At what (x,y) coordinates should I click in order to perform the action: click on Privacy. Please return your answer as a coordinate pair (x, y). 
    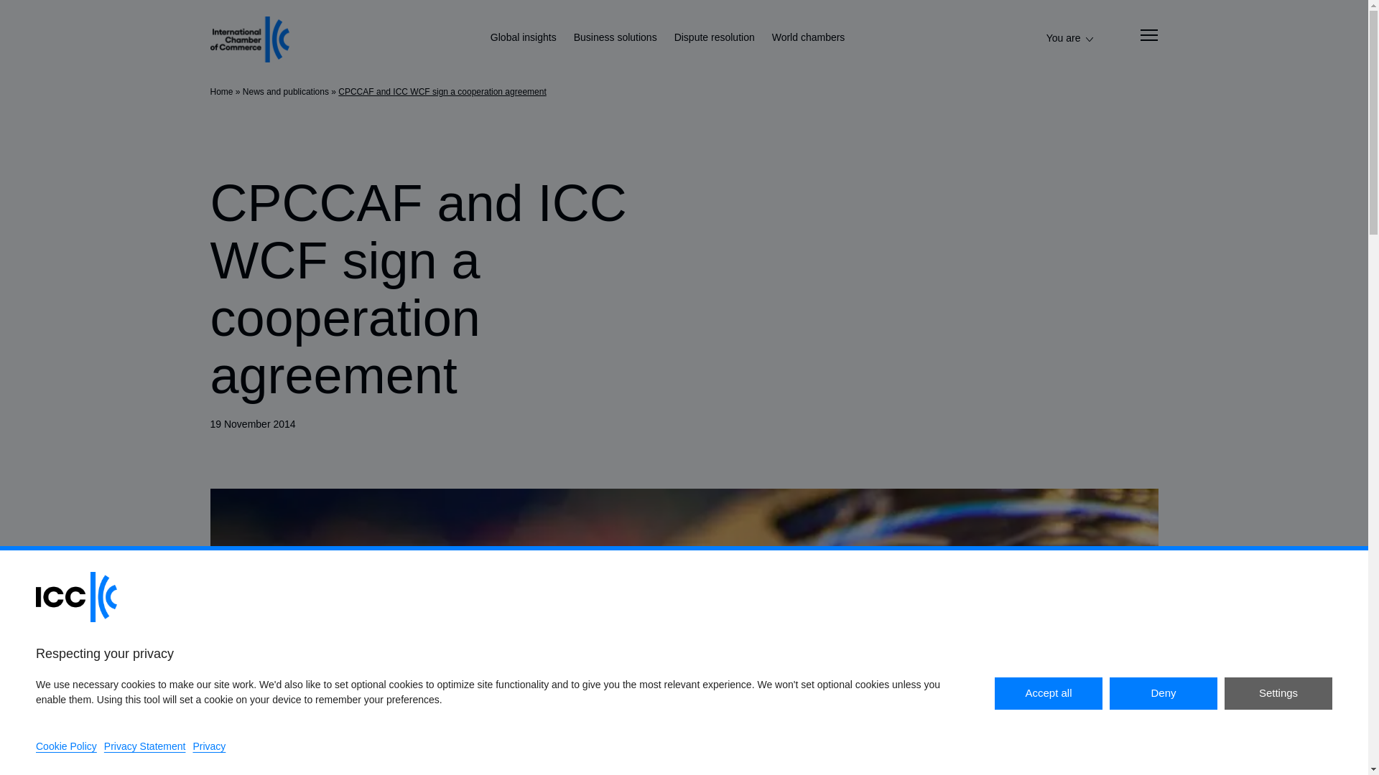
    Looking at the image, I should click on (209, 746).